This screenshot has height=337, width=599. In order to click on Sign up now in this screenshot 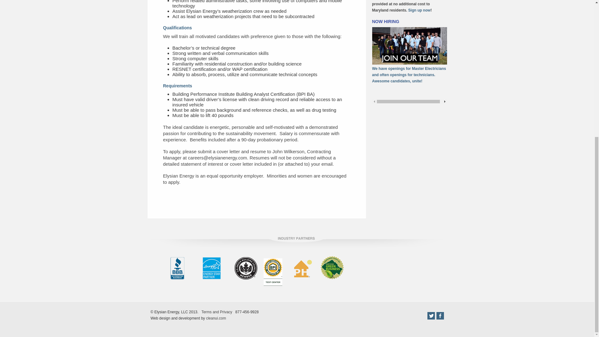, I will do `click(419, 10)`.